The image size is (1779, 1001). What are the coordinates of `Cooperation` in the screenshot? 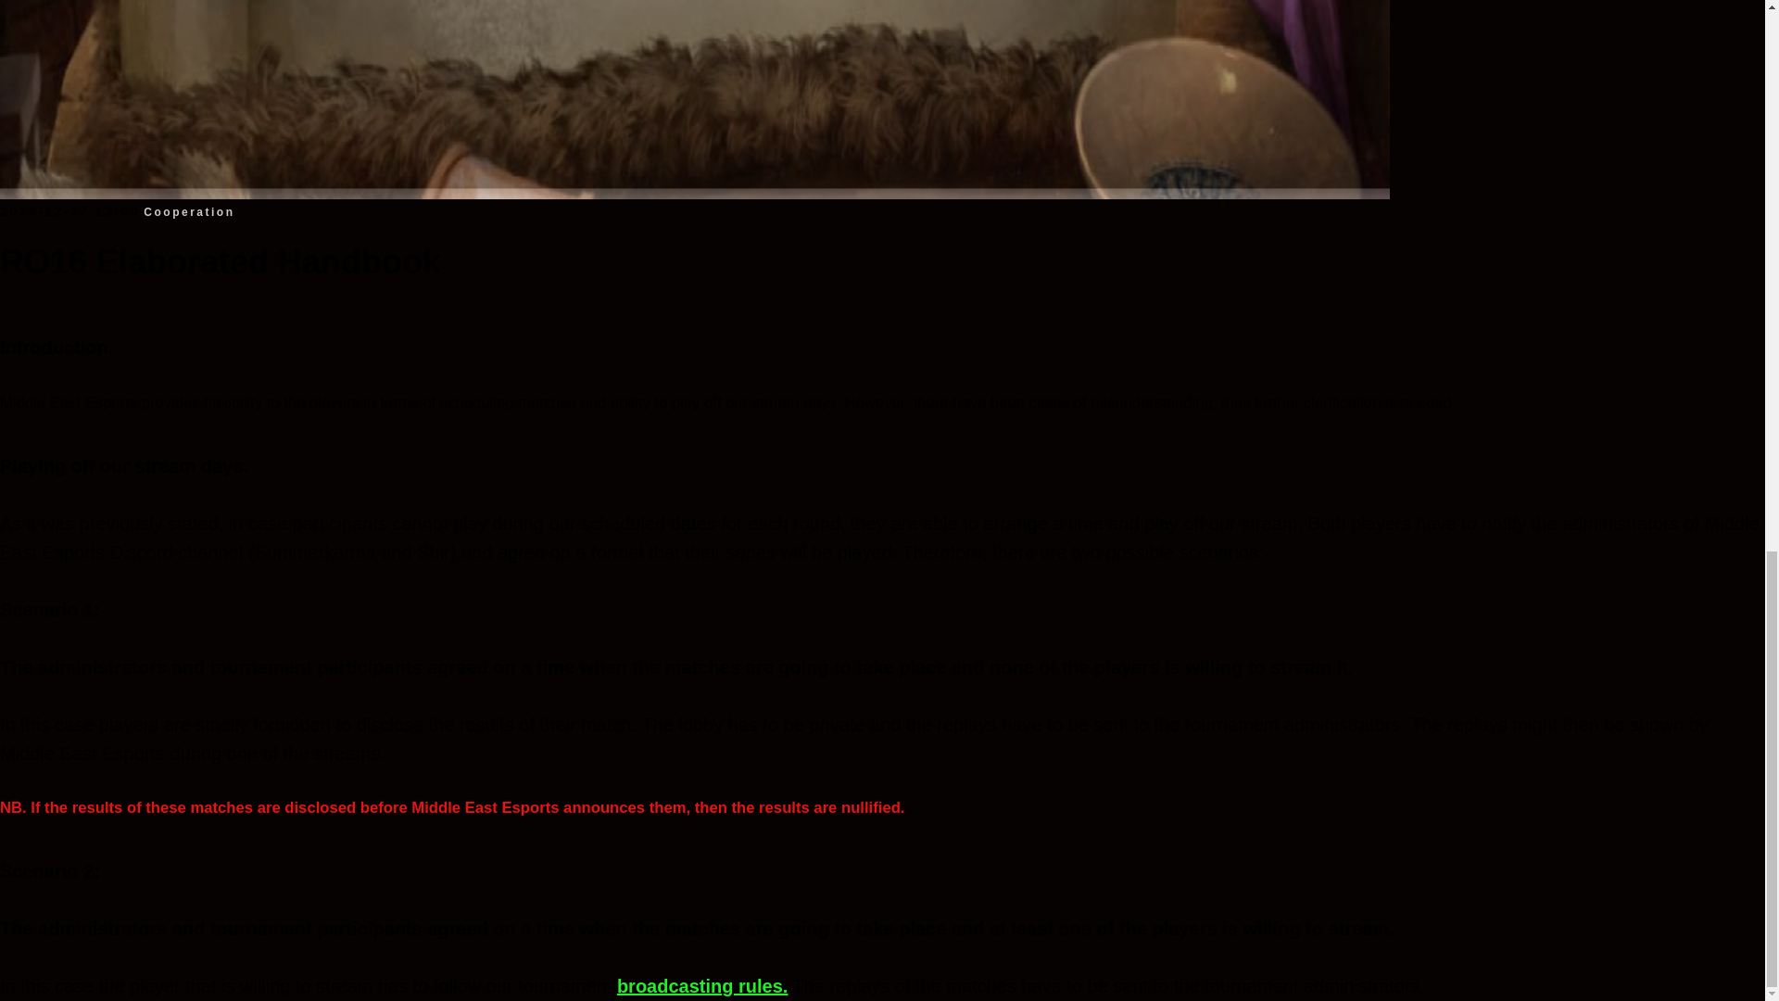 It's located at (189, 211).